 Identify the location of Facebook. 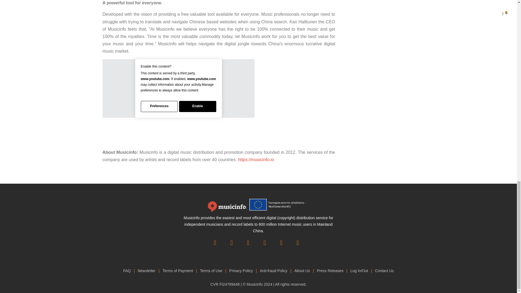
(215, 243).